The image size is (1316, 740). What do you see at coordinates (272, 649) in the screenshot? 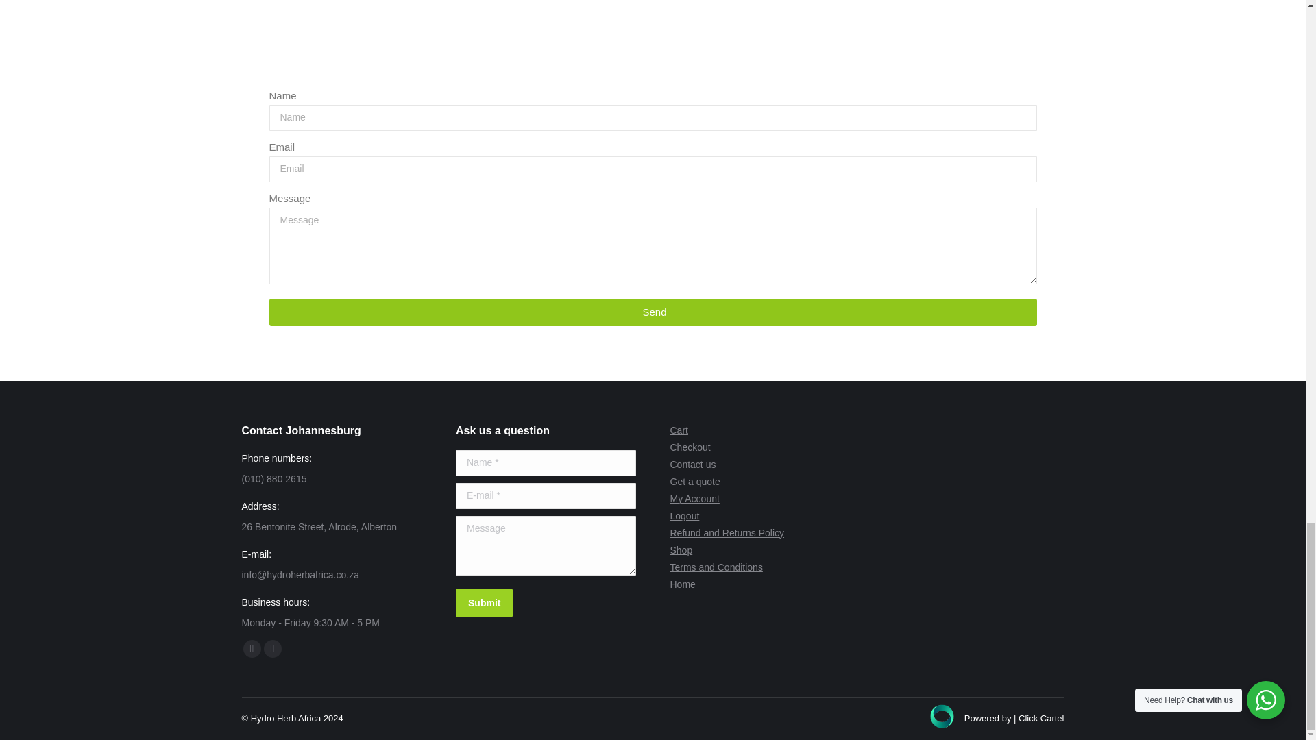
I see `Mail page opens in new window` at bounding box center [272, 649].